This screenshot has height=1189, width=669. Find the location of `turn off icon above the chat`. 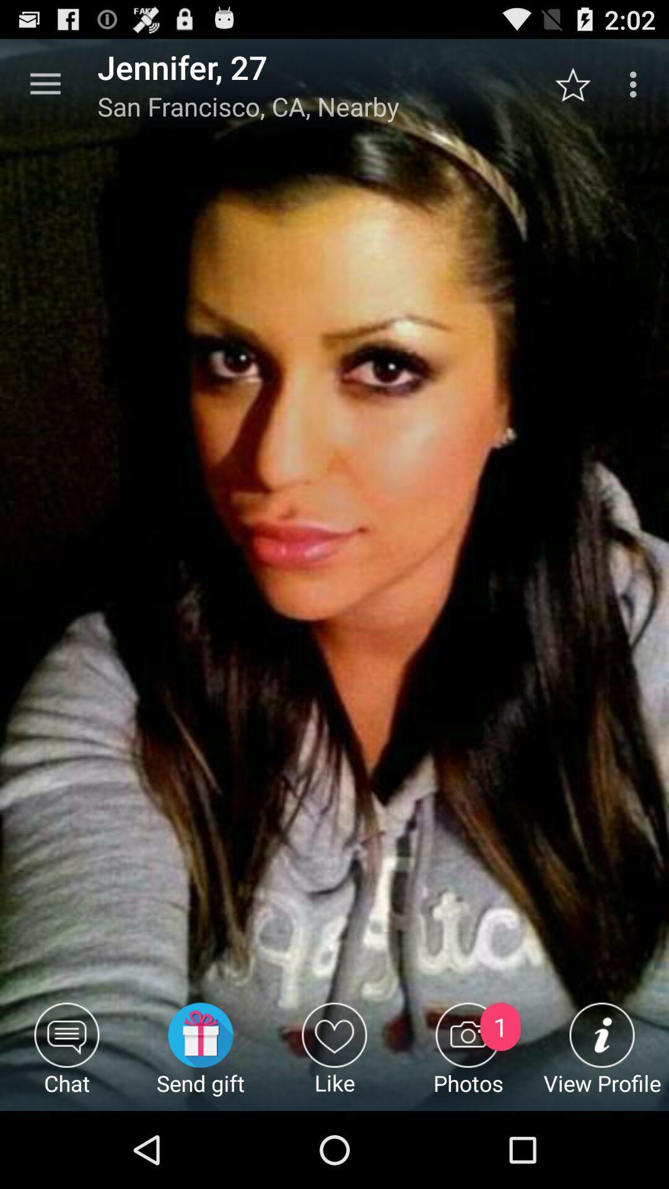

turn off icon above the chat is located at coordinates (45, 84).